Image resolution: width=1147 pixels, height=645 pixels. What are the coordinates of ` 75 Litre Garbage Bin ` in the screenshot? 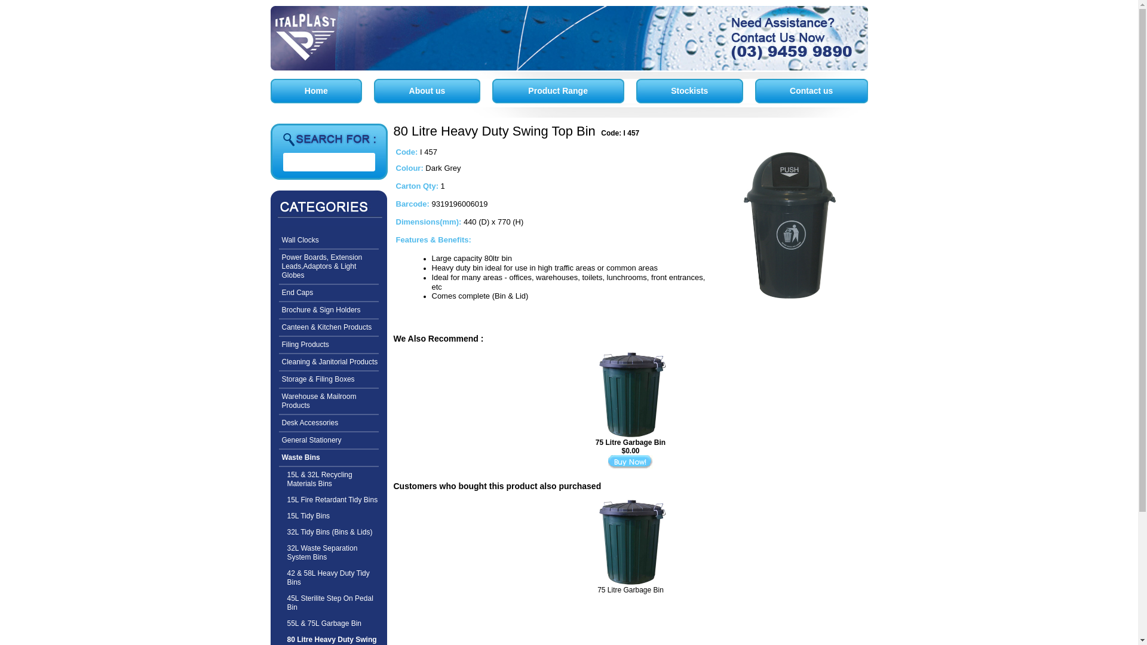 It's located at (630, 394).